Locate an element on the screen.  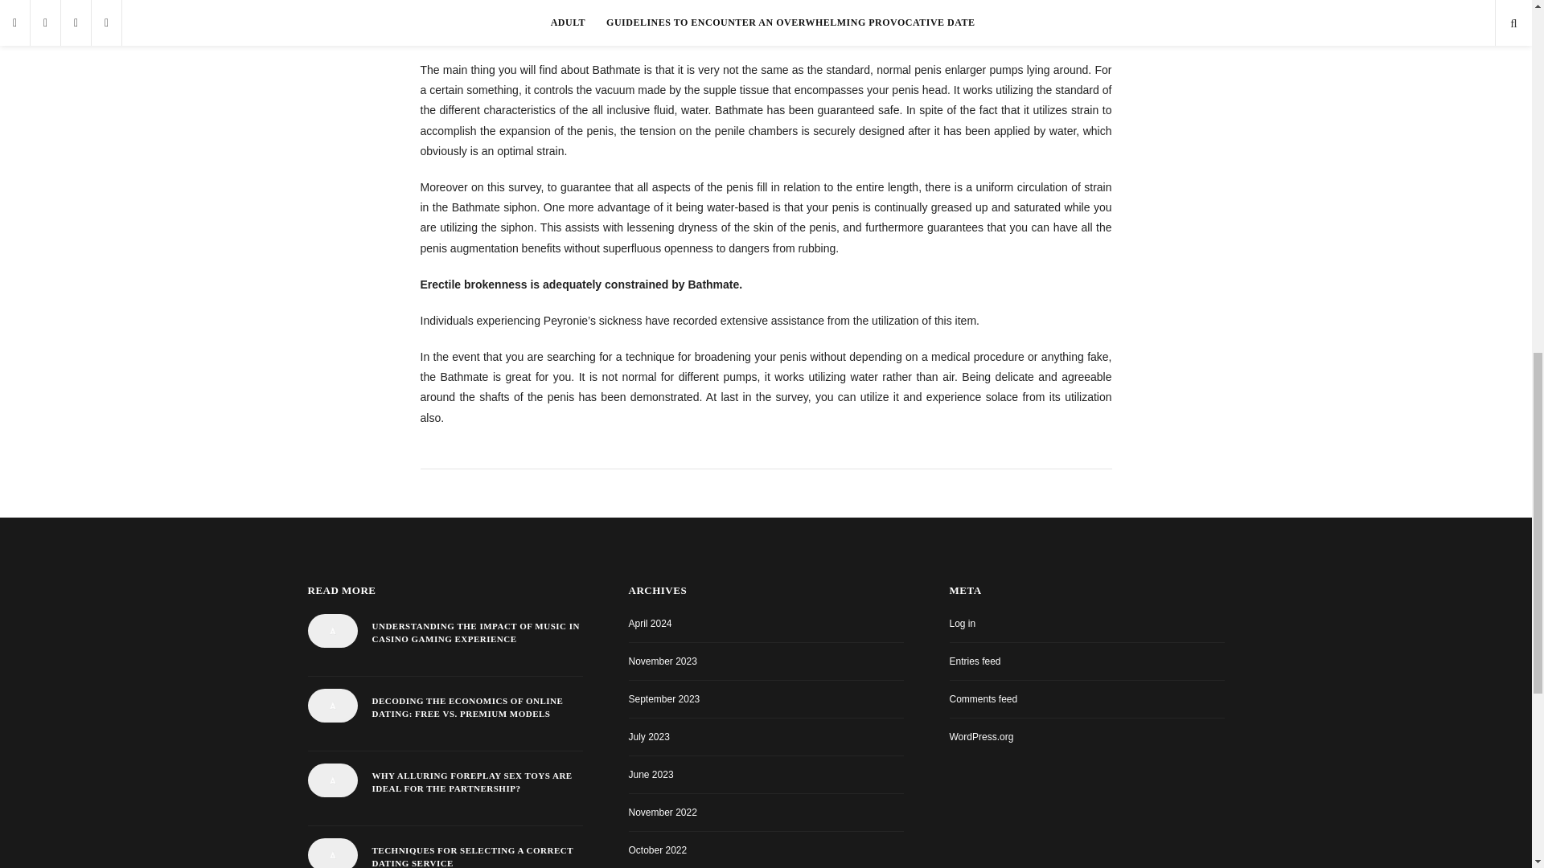
June 2023 is located at coordinates (651, 774).